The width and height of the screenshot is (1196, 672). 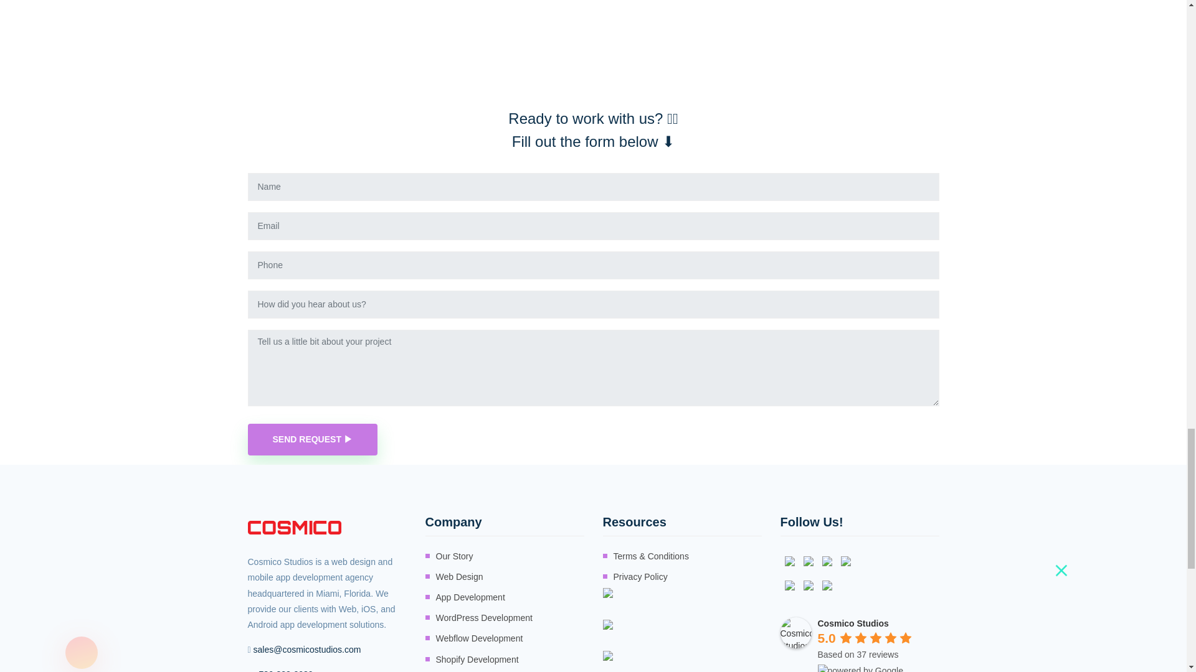 I want to click on Webflow Development, so click(x=480, y=638).